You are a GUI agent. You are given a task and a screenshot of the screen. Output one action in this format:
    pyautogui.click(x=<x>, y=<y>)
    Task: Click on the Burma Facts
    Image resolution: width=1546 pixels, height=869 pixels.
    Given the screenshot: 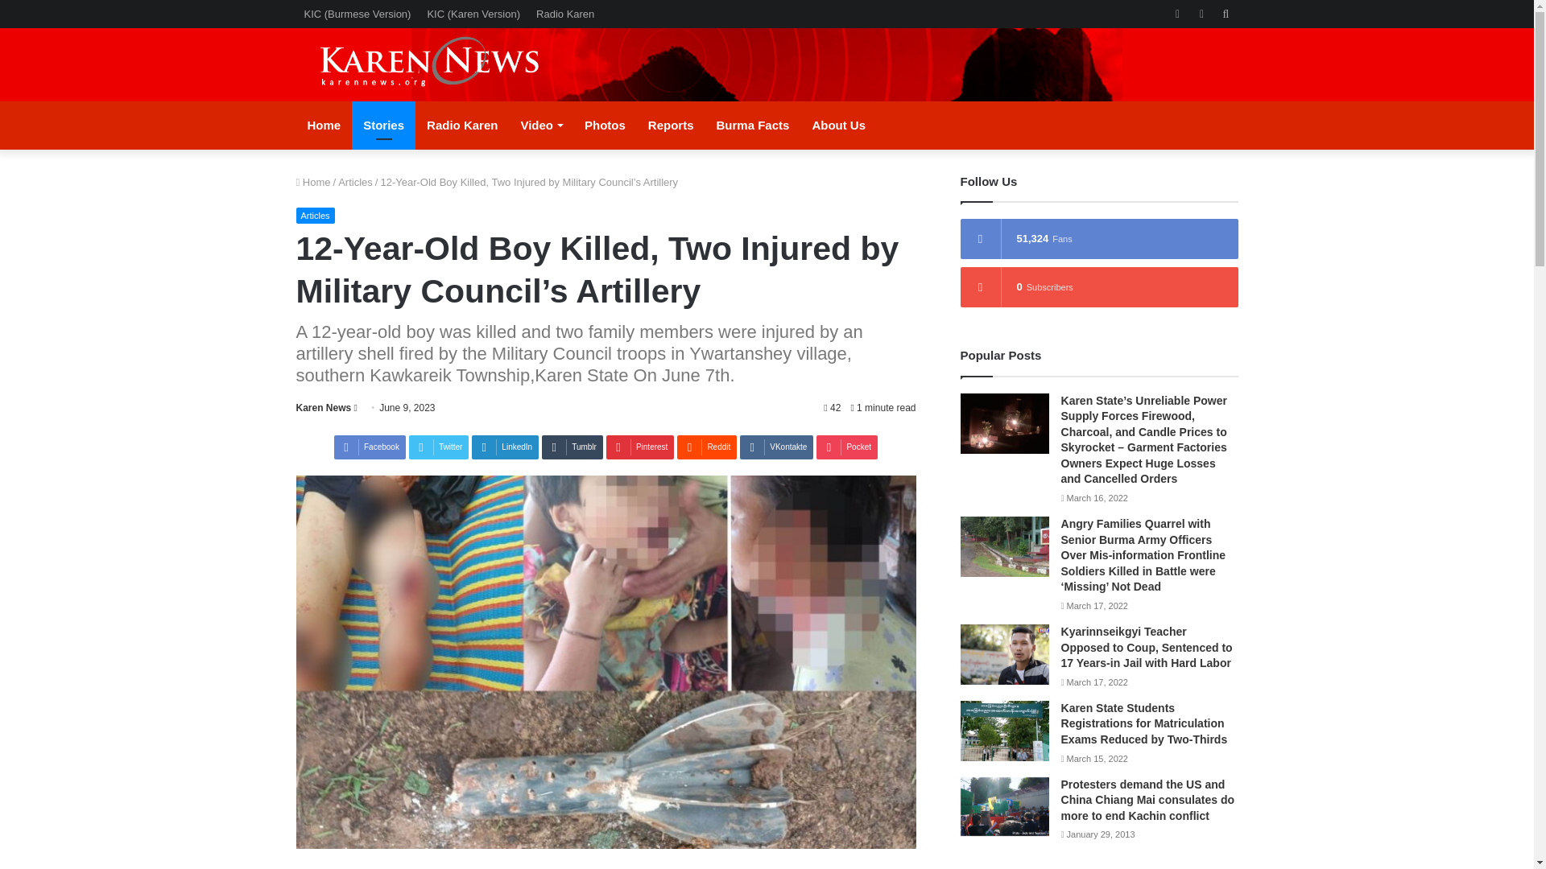 What is the action you would take?
    pyautogui.click(x=752, y=126)
    